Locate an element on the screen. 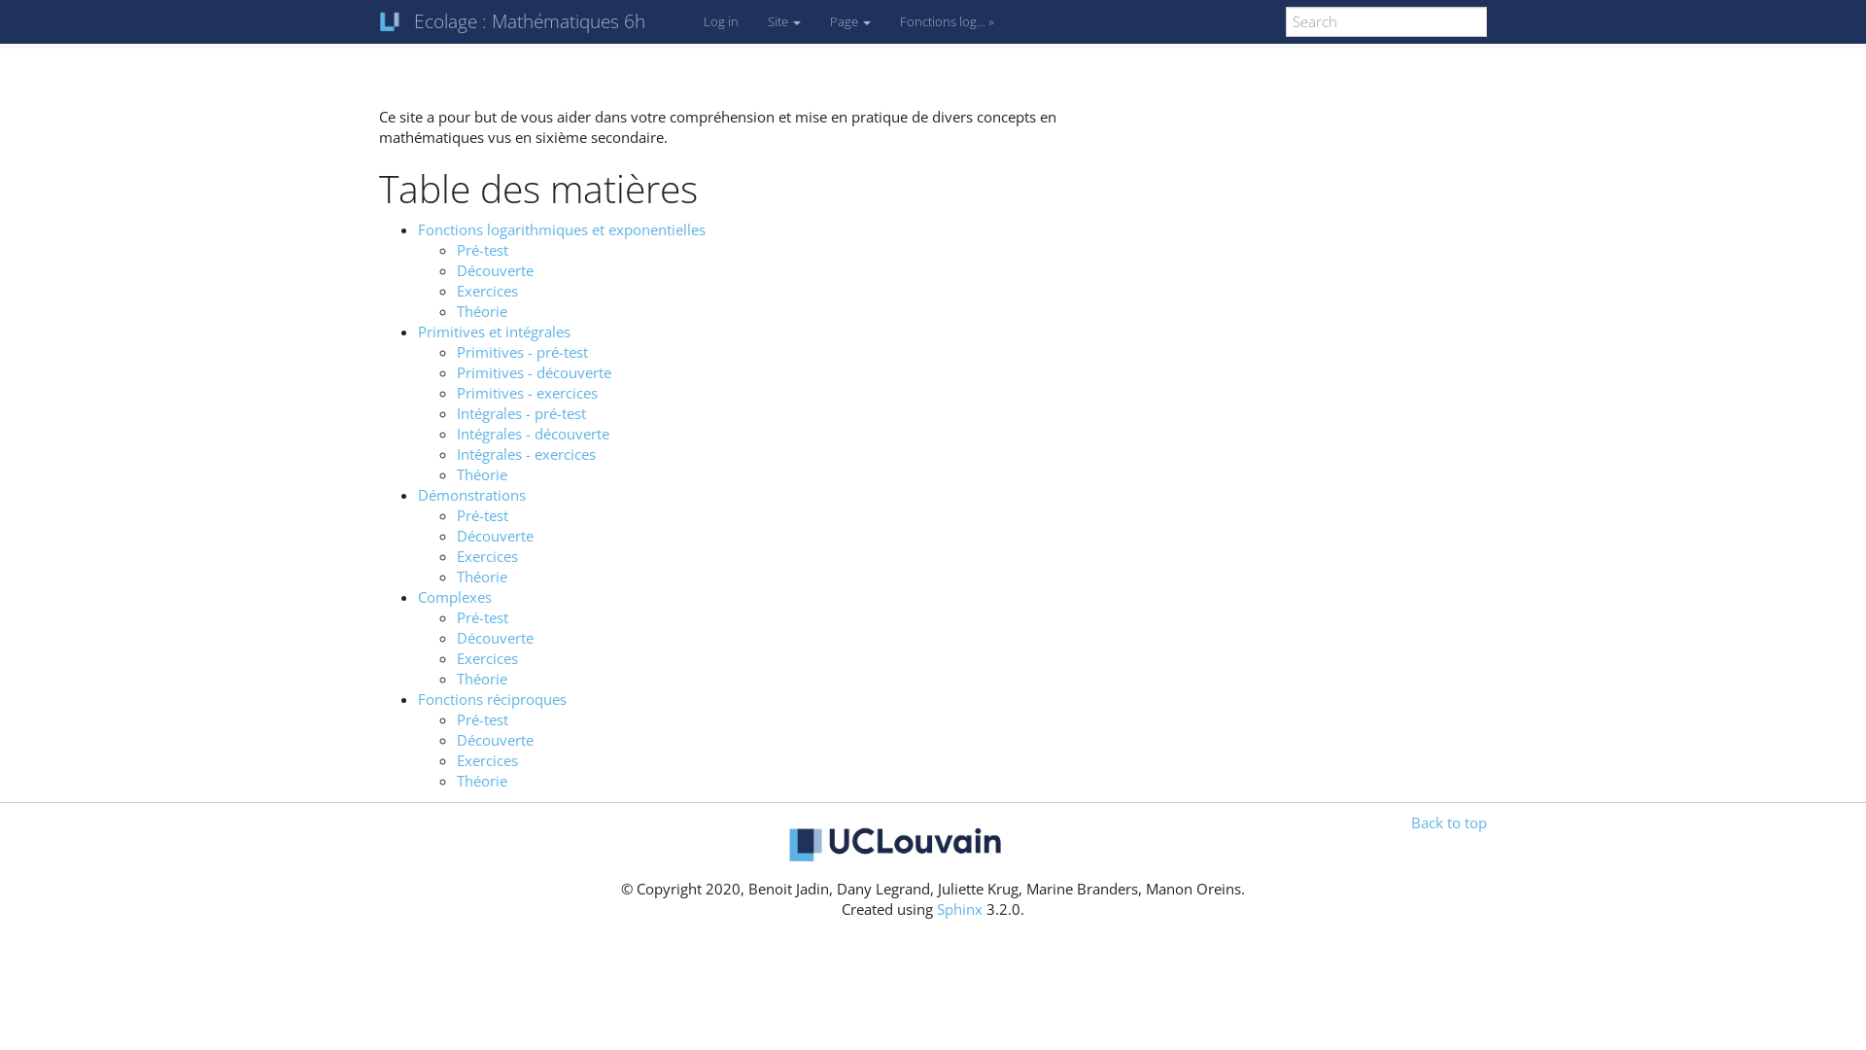  Back to top is located at coordinates (1449, 822).